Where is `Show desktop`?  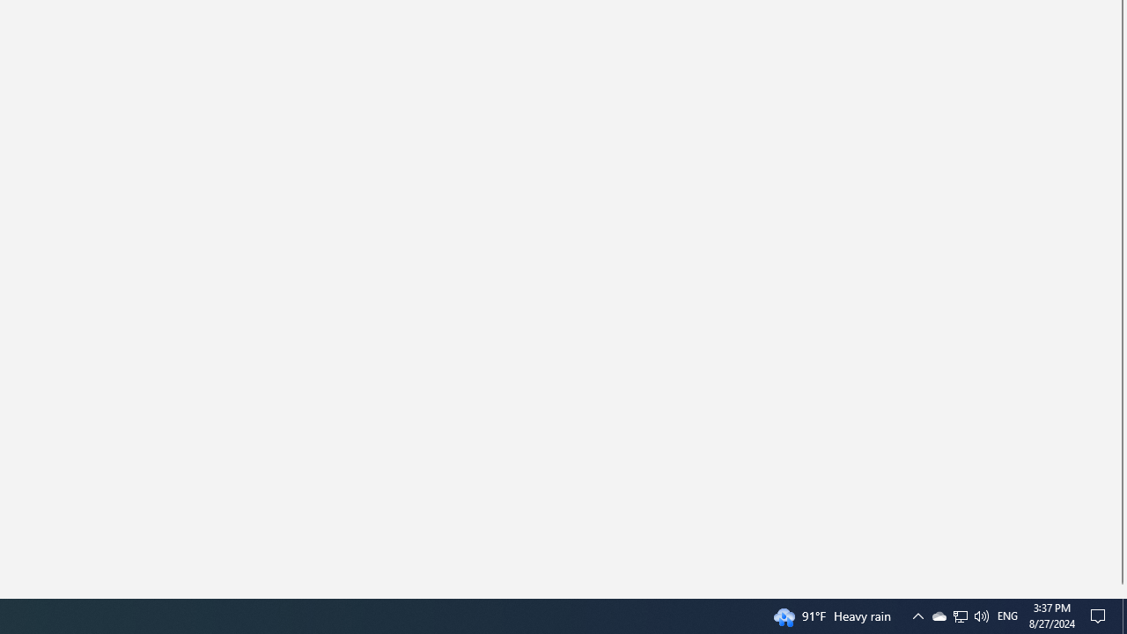
Show desktop is located at coordinates (1007, 616).